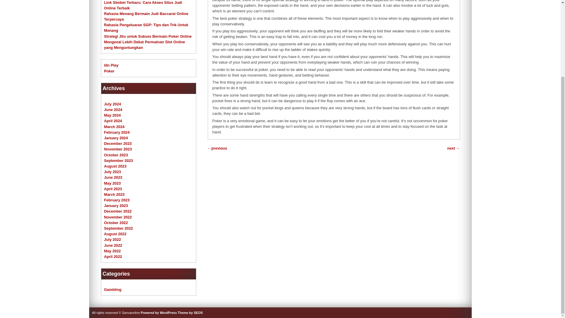 Image resolution: width=565 pixels, height=318 pixels. I want to click on January 2024, so click(116, 138).